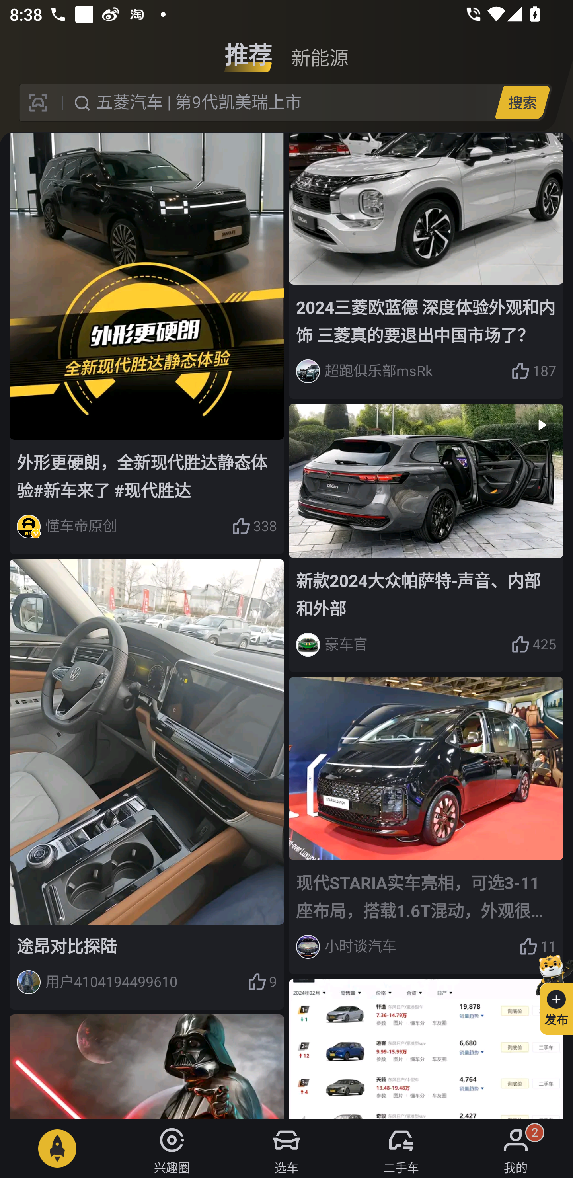  I want to click on 338, so click(254, 526).